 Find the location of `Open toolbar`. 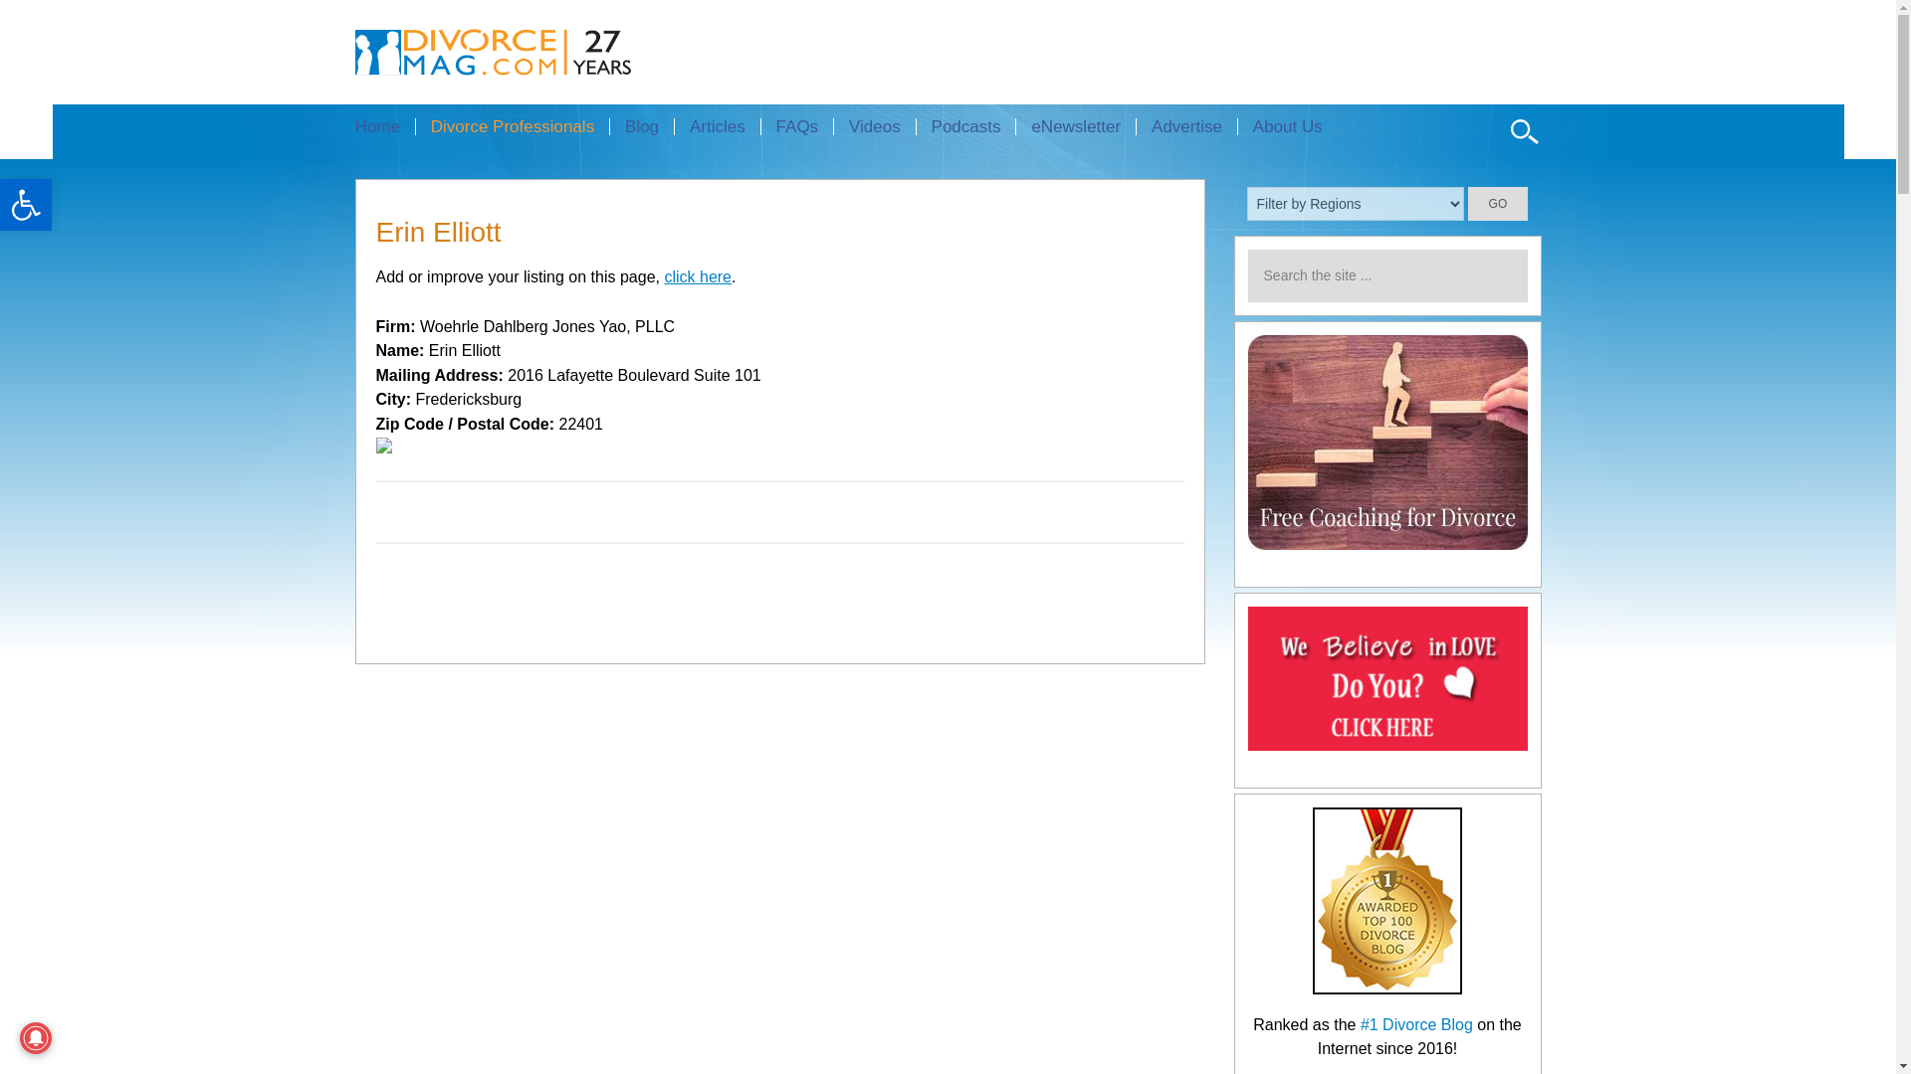

Open toolbar is located at coordinates (26, 205).